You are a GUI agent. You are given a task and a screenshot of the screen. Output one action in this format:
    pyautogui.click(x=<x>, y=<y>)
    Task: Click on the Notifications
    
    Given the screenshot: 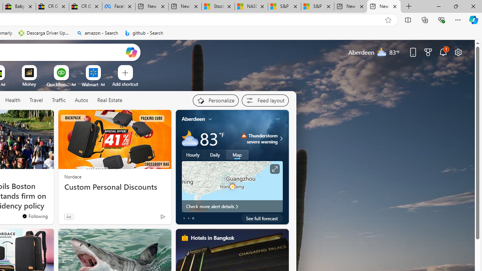 What is the action you would take?
    pyautogui.click(x=443, y=52)
    